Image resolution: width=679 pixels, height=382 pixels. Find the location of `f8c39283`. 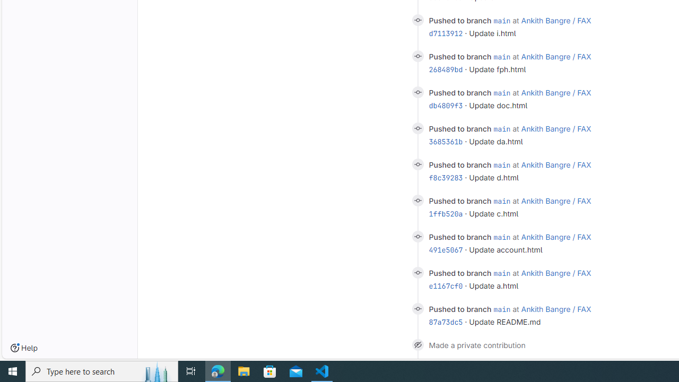

f8c39283 is located at coordinates (446, 178).